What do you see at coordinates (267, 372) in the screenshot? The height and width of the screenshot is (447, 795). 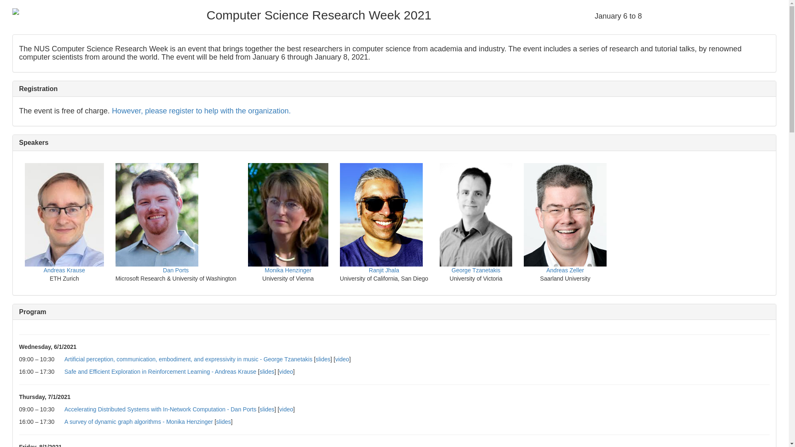 I see `slides` at bounding box center [267, 372].